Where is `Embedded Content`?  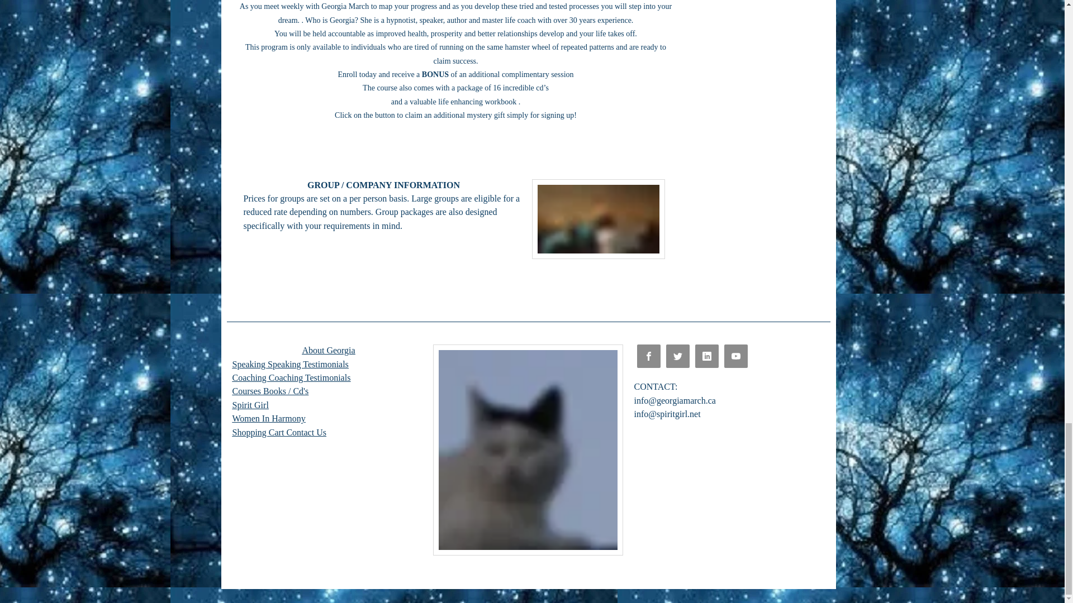
Embedded Content is located at coordinates (459, 152).